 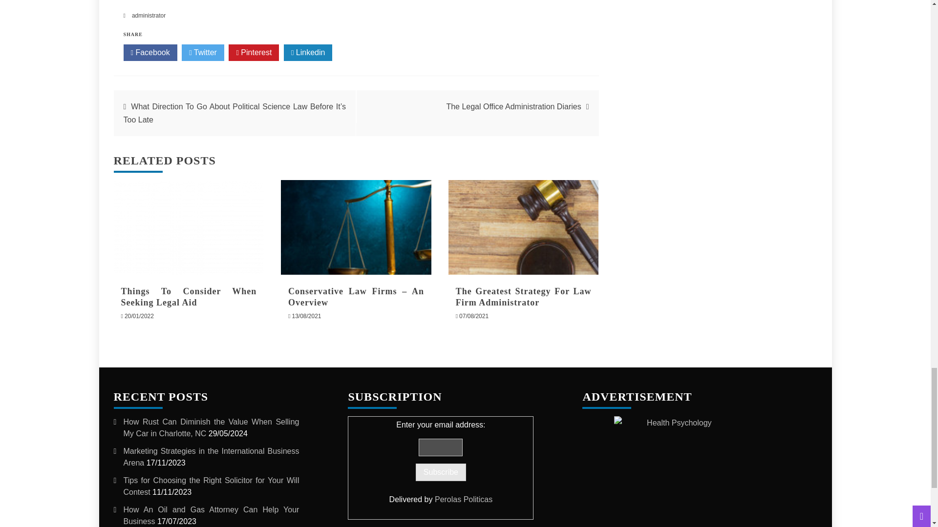 I want to click on Things To Consider When Seeking Legal Aid, so click(x=189, y=297).